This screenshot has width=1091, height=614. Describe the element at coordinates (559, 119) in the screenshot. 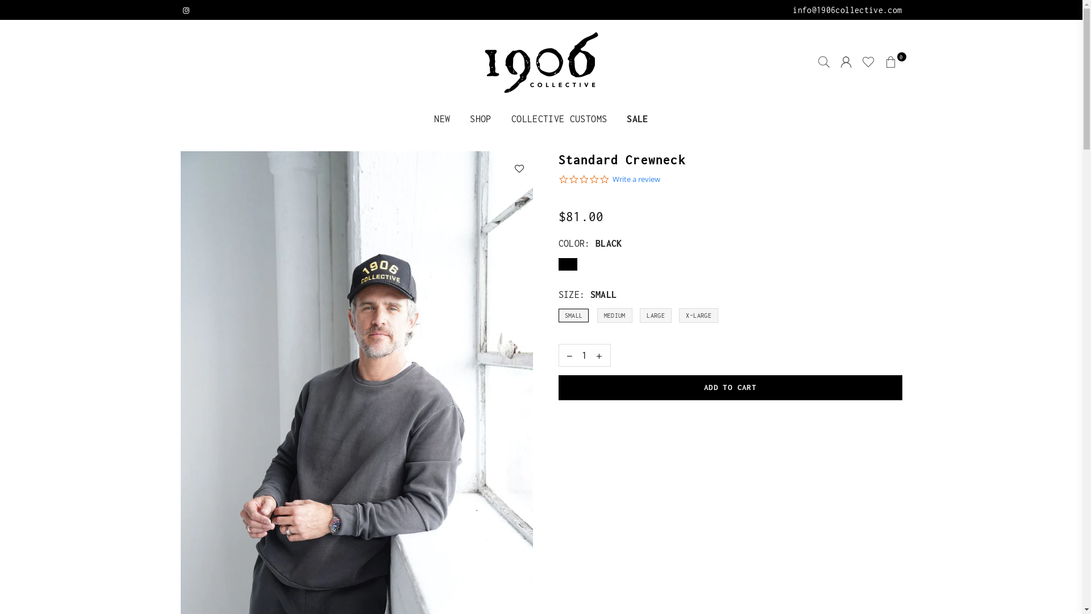

I see `COLLECTIVE CUSTOMS` at that location.